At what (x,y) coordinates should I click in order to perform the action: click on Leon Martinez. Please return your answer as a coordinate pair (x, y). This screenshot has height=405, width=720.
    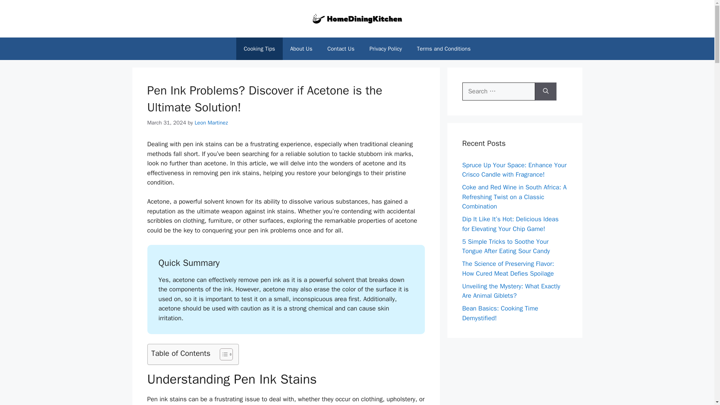
    Looking at the image, I should click on (211, 122).